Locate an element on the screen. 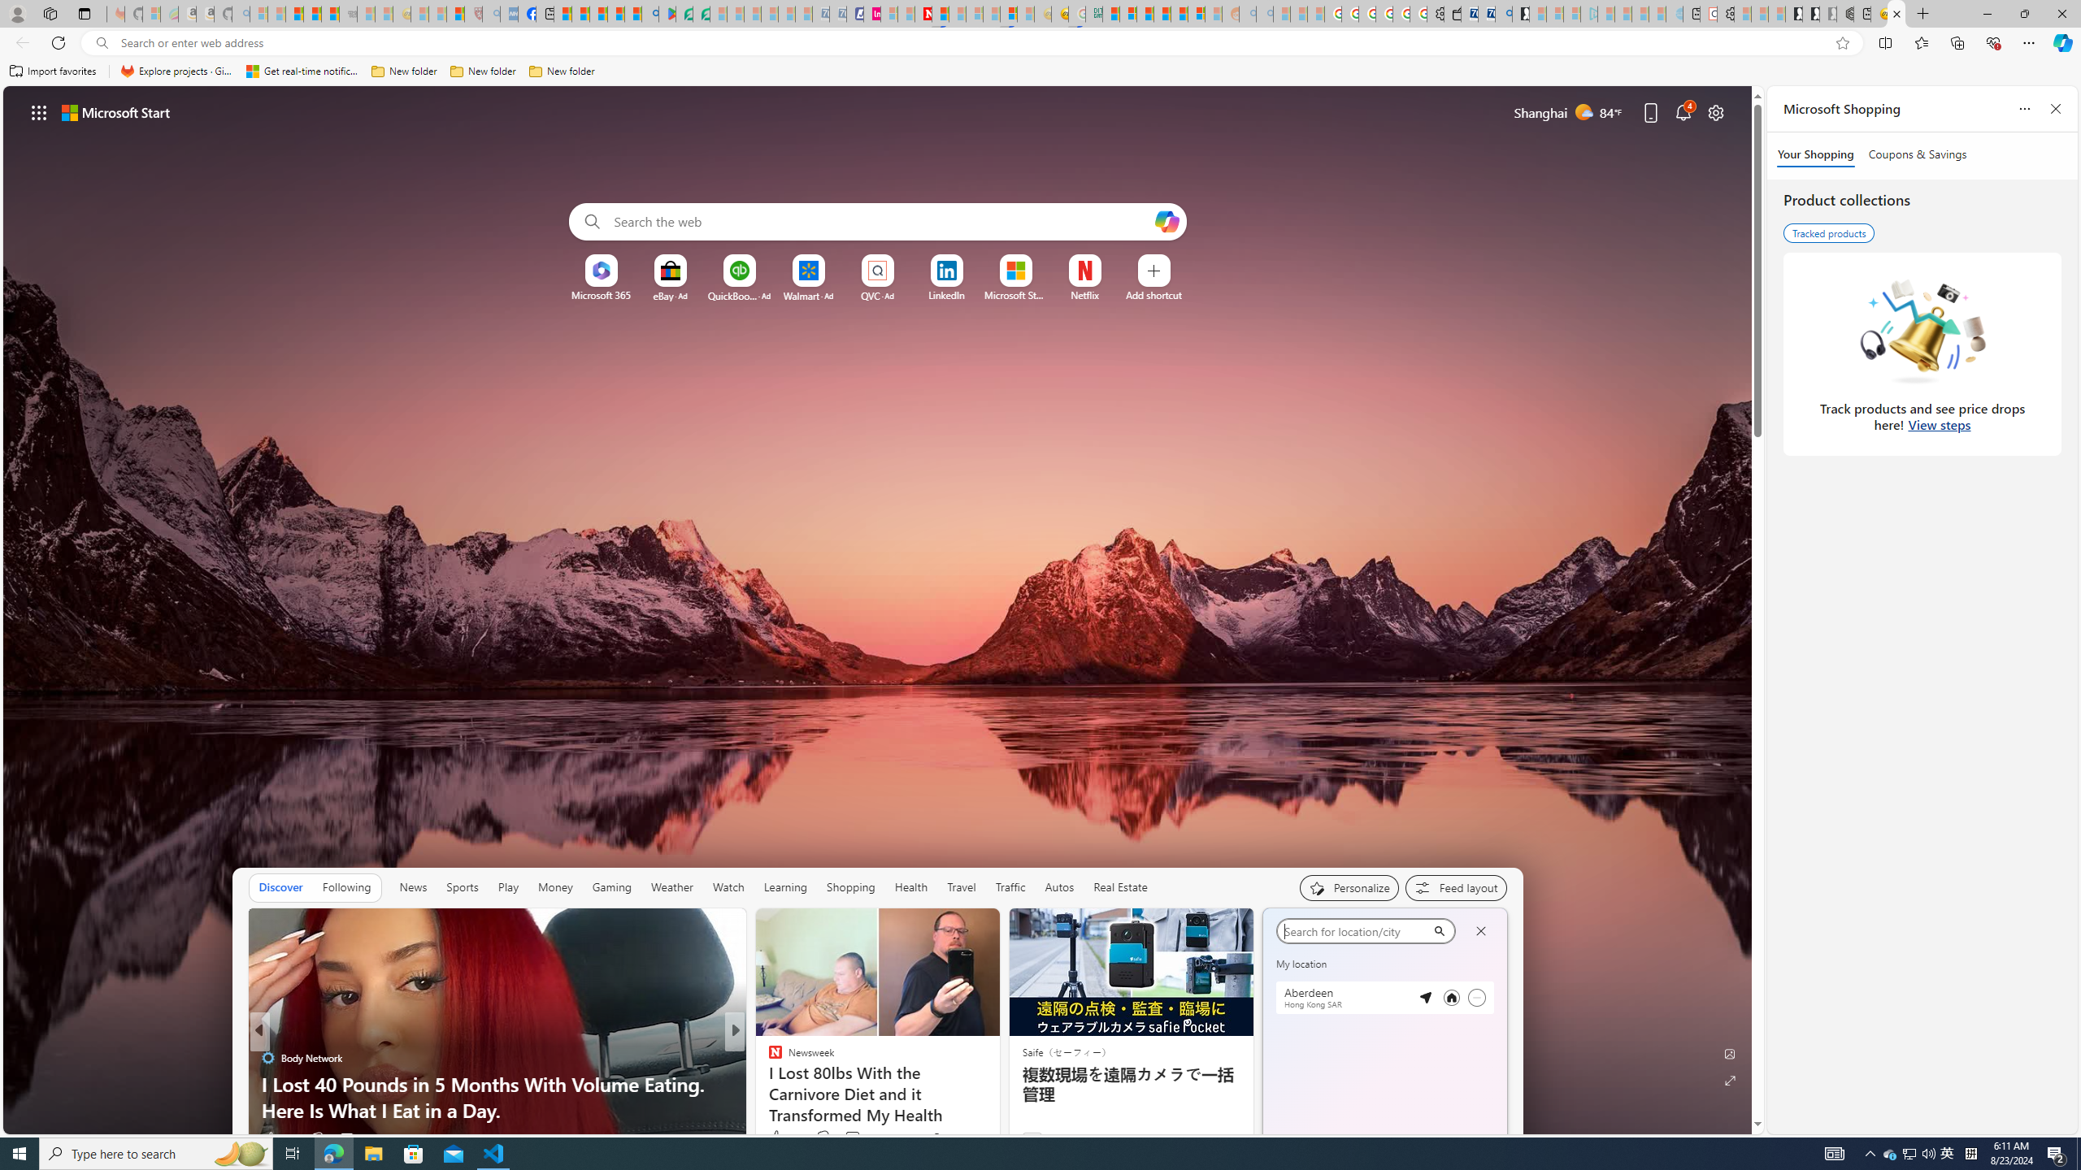  Autos is located at coordinates (1058, 887).